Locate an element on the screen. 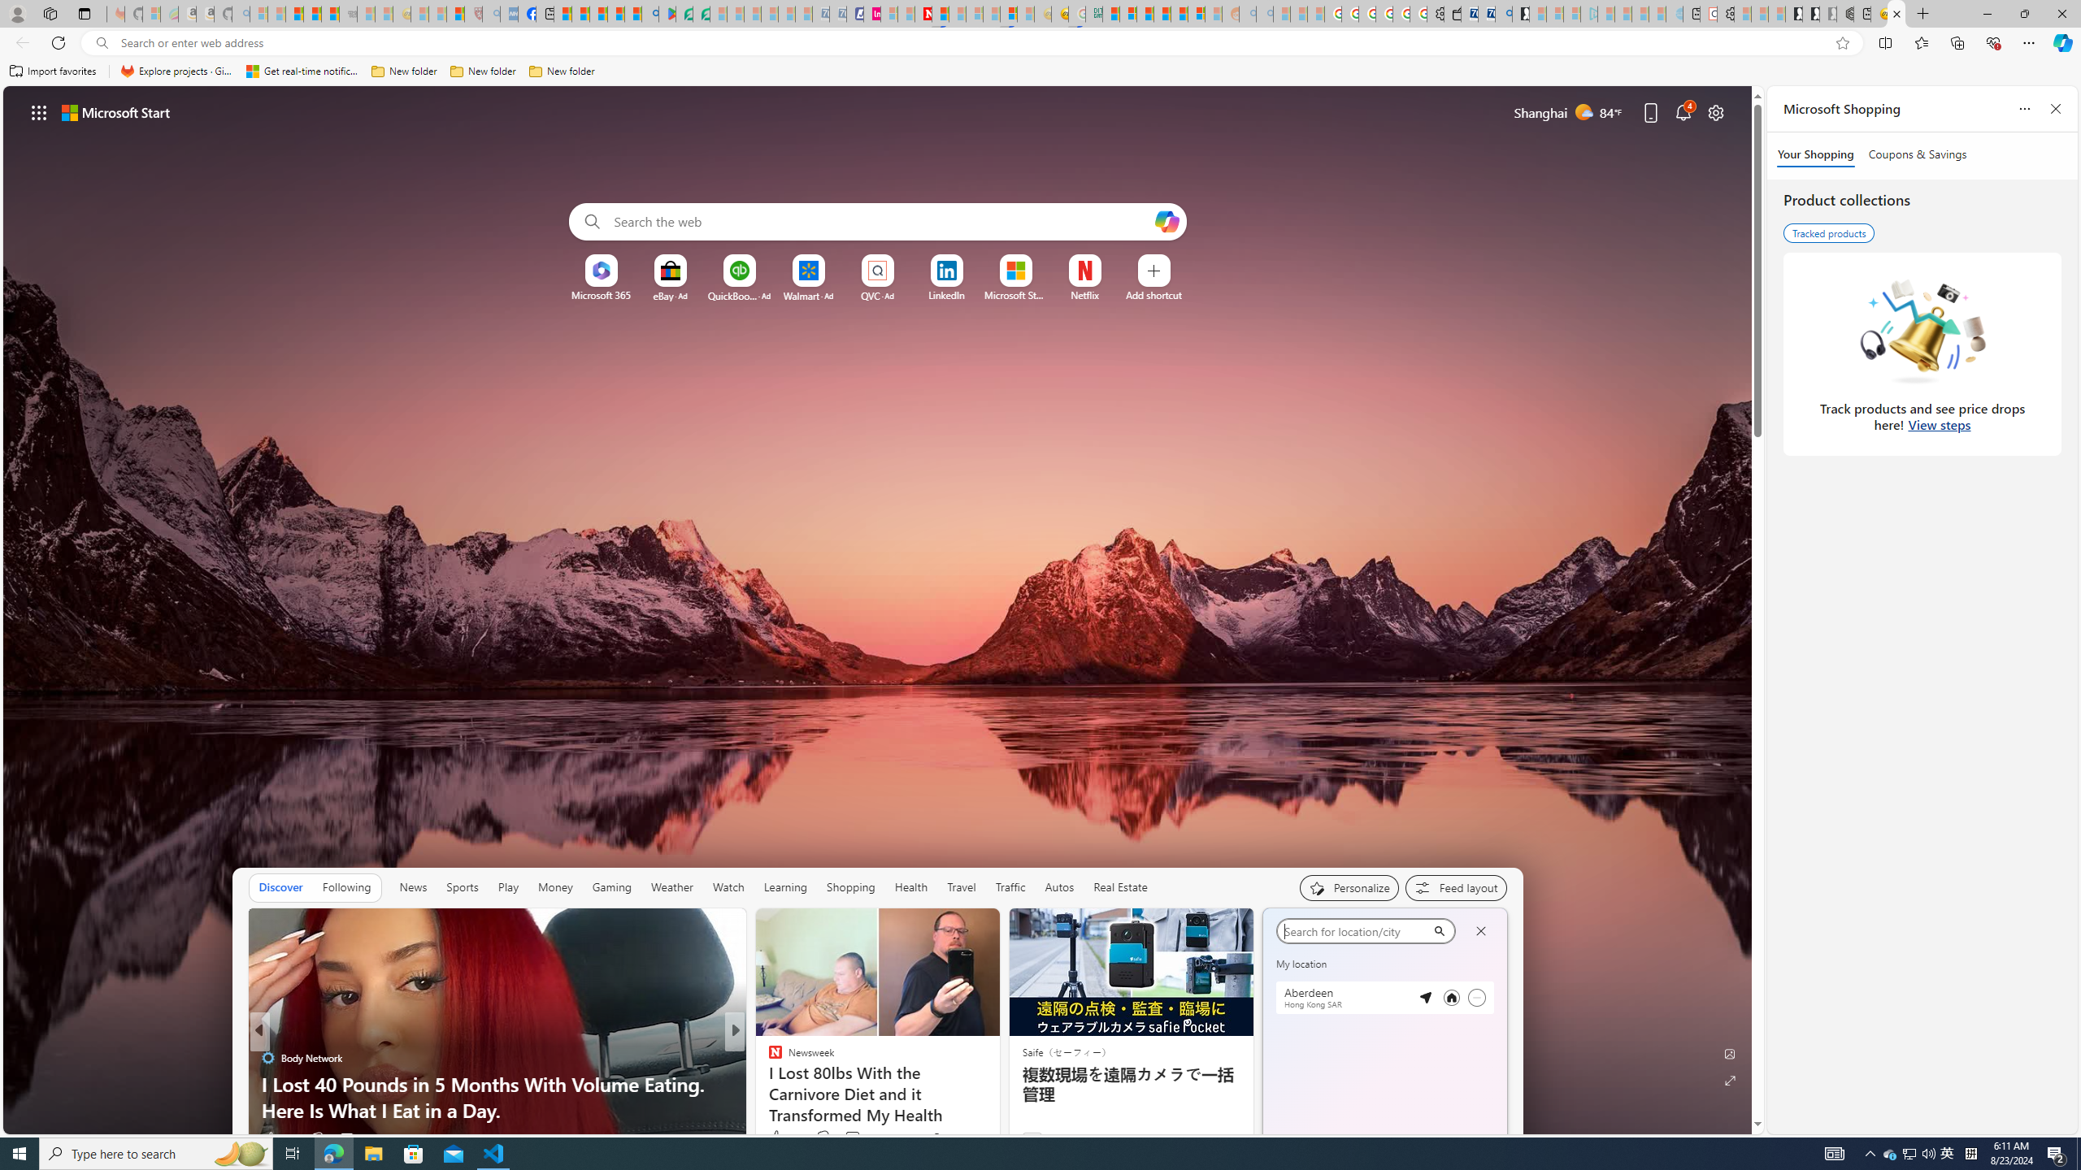  Autos is located at coordinates (1058, 887).